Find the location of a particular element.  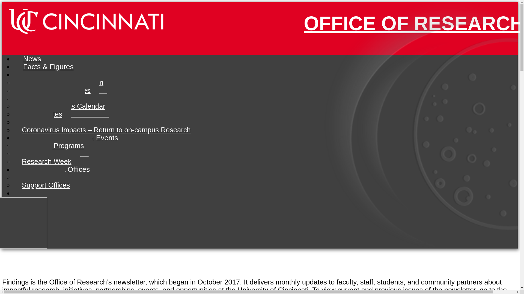

Support Offices is located at coordinates (46, 185).